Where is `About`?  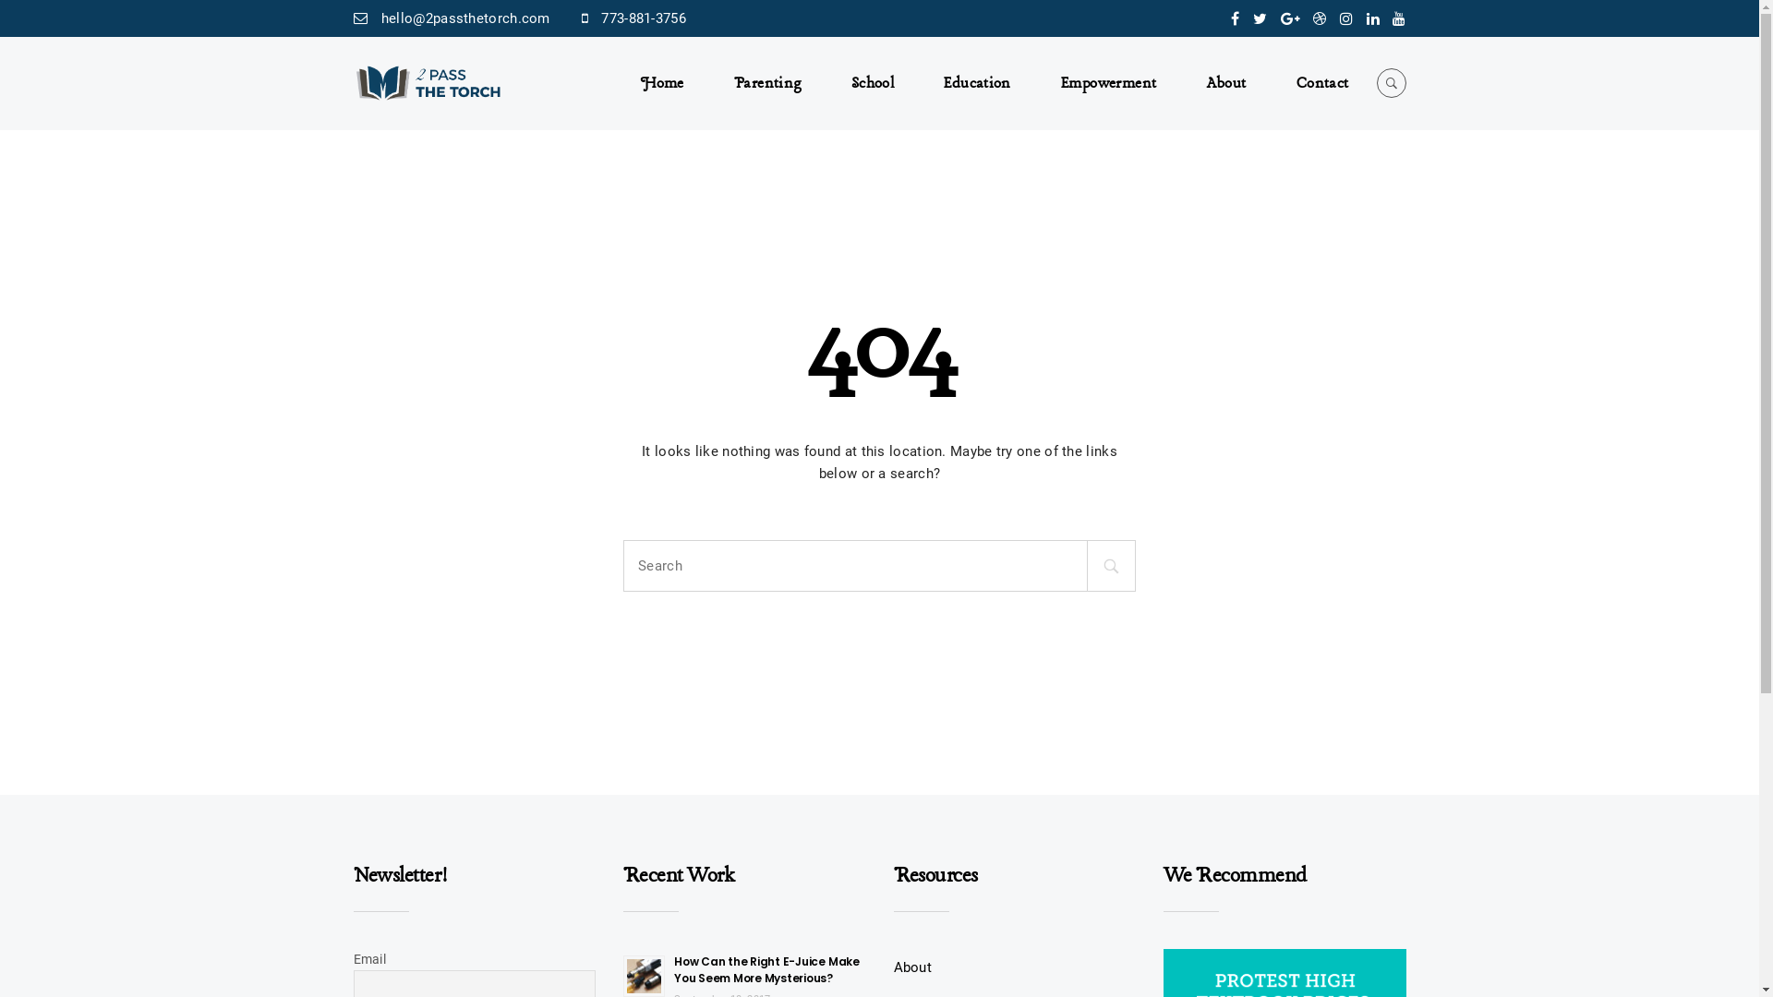 About is located at coordinates (912, 967).